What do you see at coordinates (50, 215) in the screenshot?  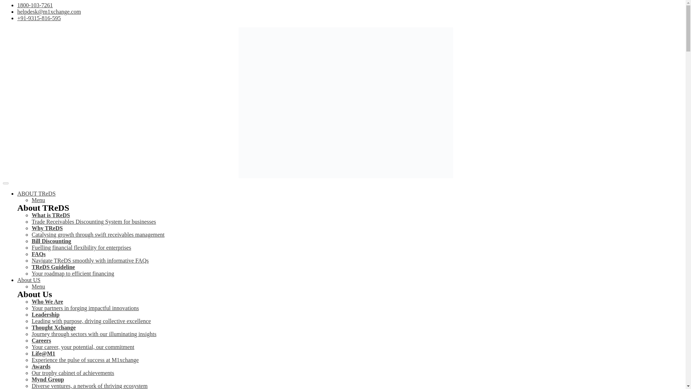 I see `What is TReDS` at bounding box center [50, 215].